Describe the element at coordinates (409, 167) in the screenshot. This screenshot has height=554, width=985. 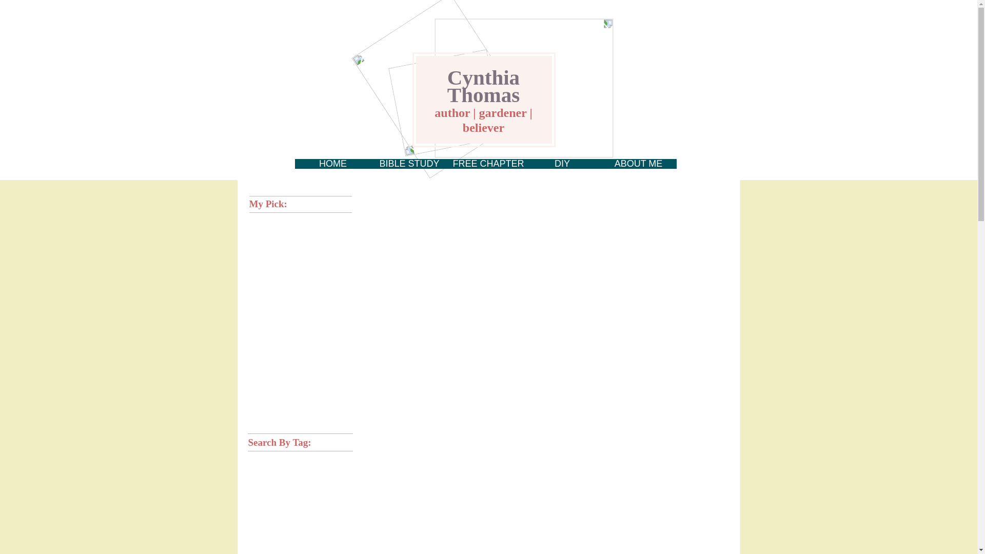
I see `BIBLE STUDY` at that location.